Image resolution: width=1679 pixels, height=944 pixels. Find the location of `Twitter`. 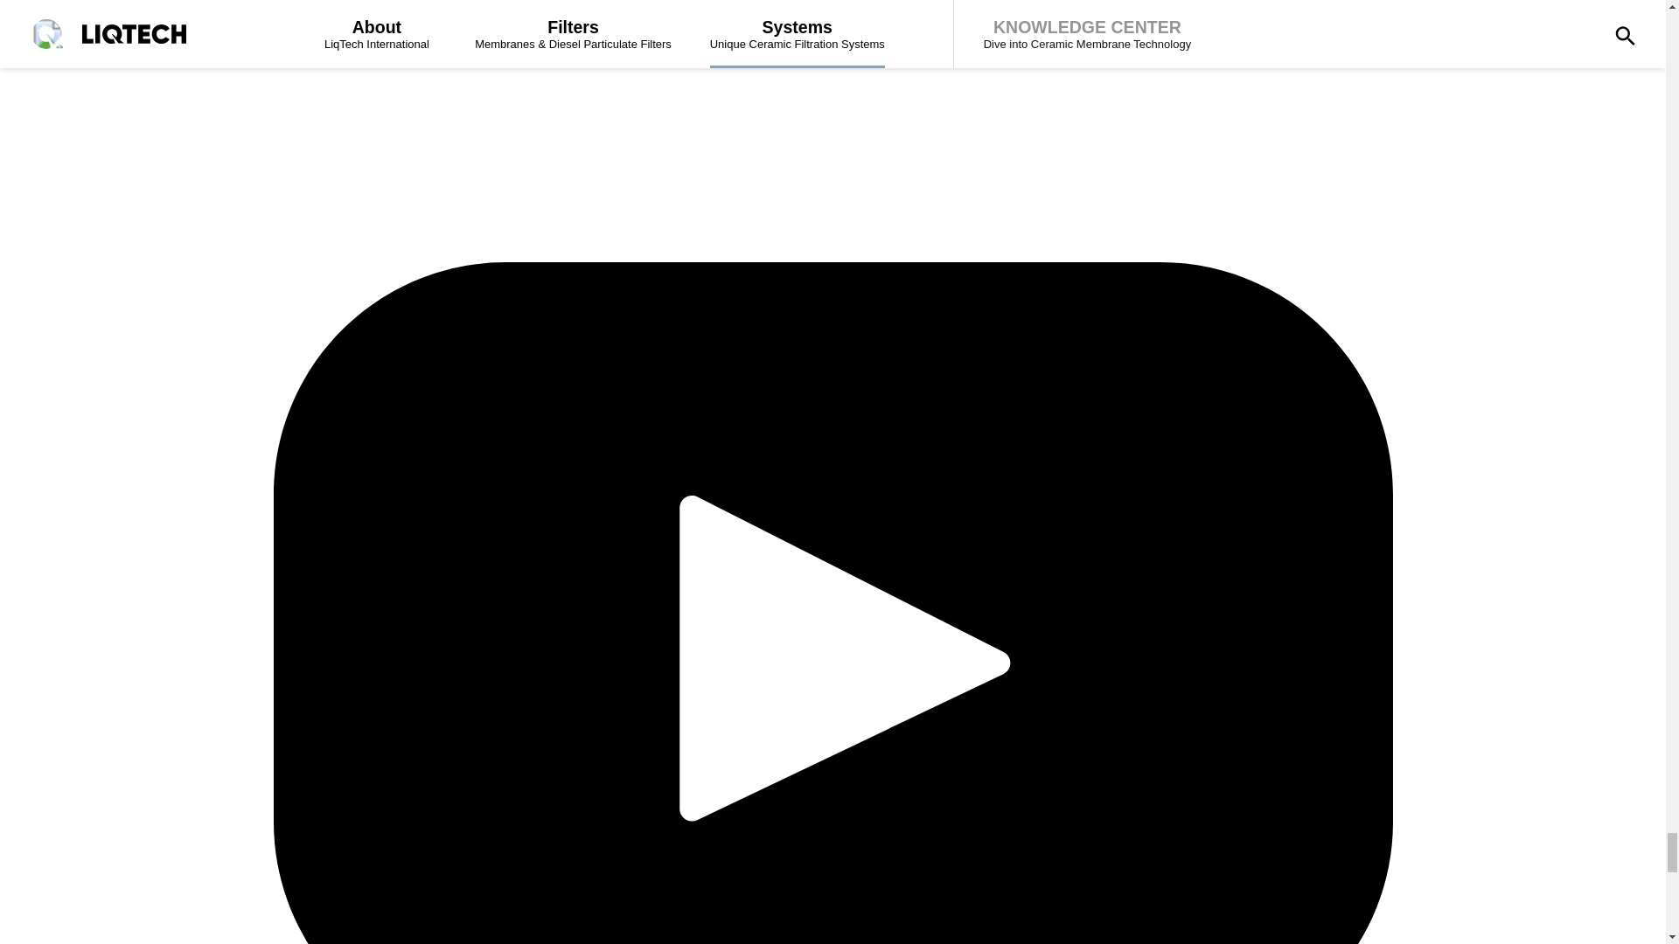

Twitter is located at coordinates (832, 89).